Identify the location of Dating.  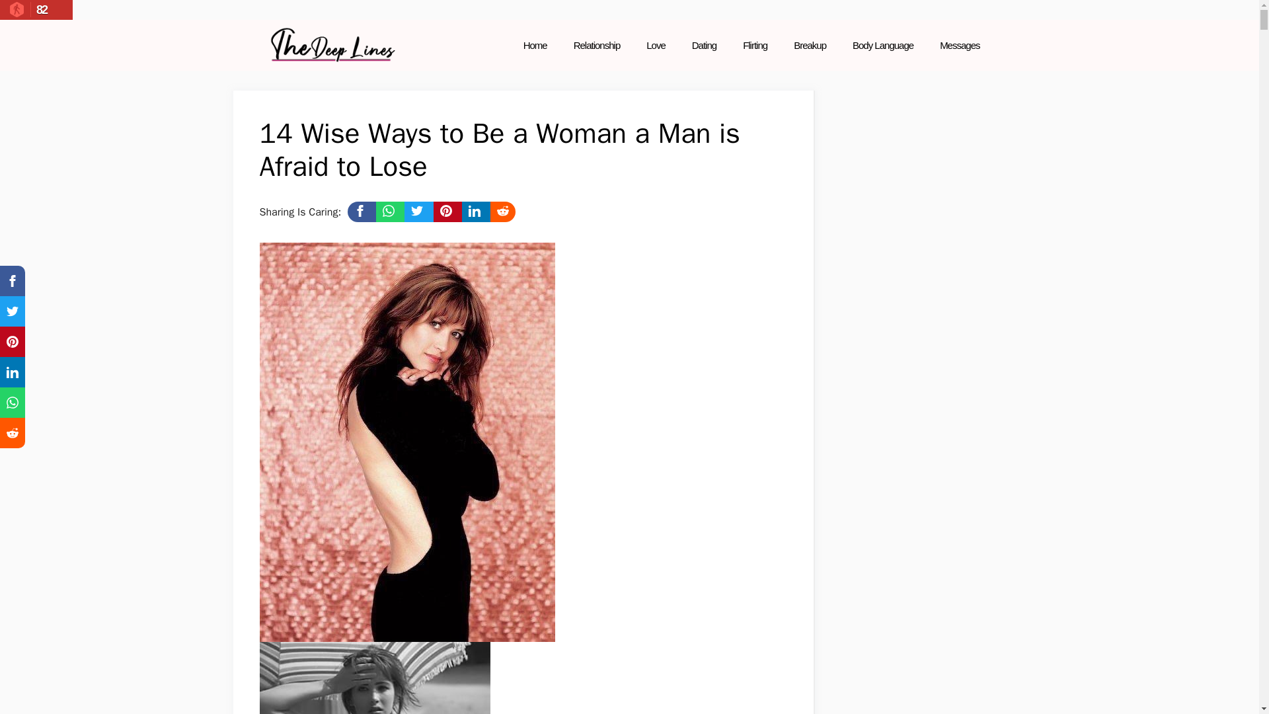
(705, 45).